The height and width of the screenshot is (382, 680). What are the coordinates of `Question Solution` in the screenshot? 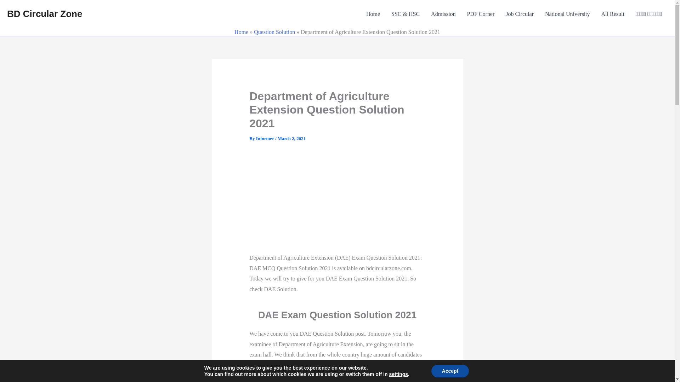 It's located at (274, 32).